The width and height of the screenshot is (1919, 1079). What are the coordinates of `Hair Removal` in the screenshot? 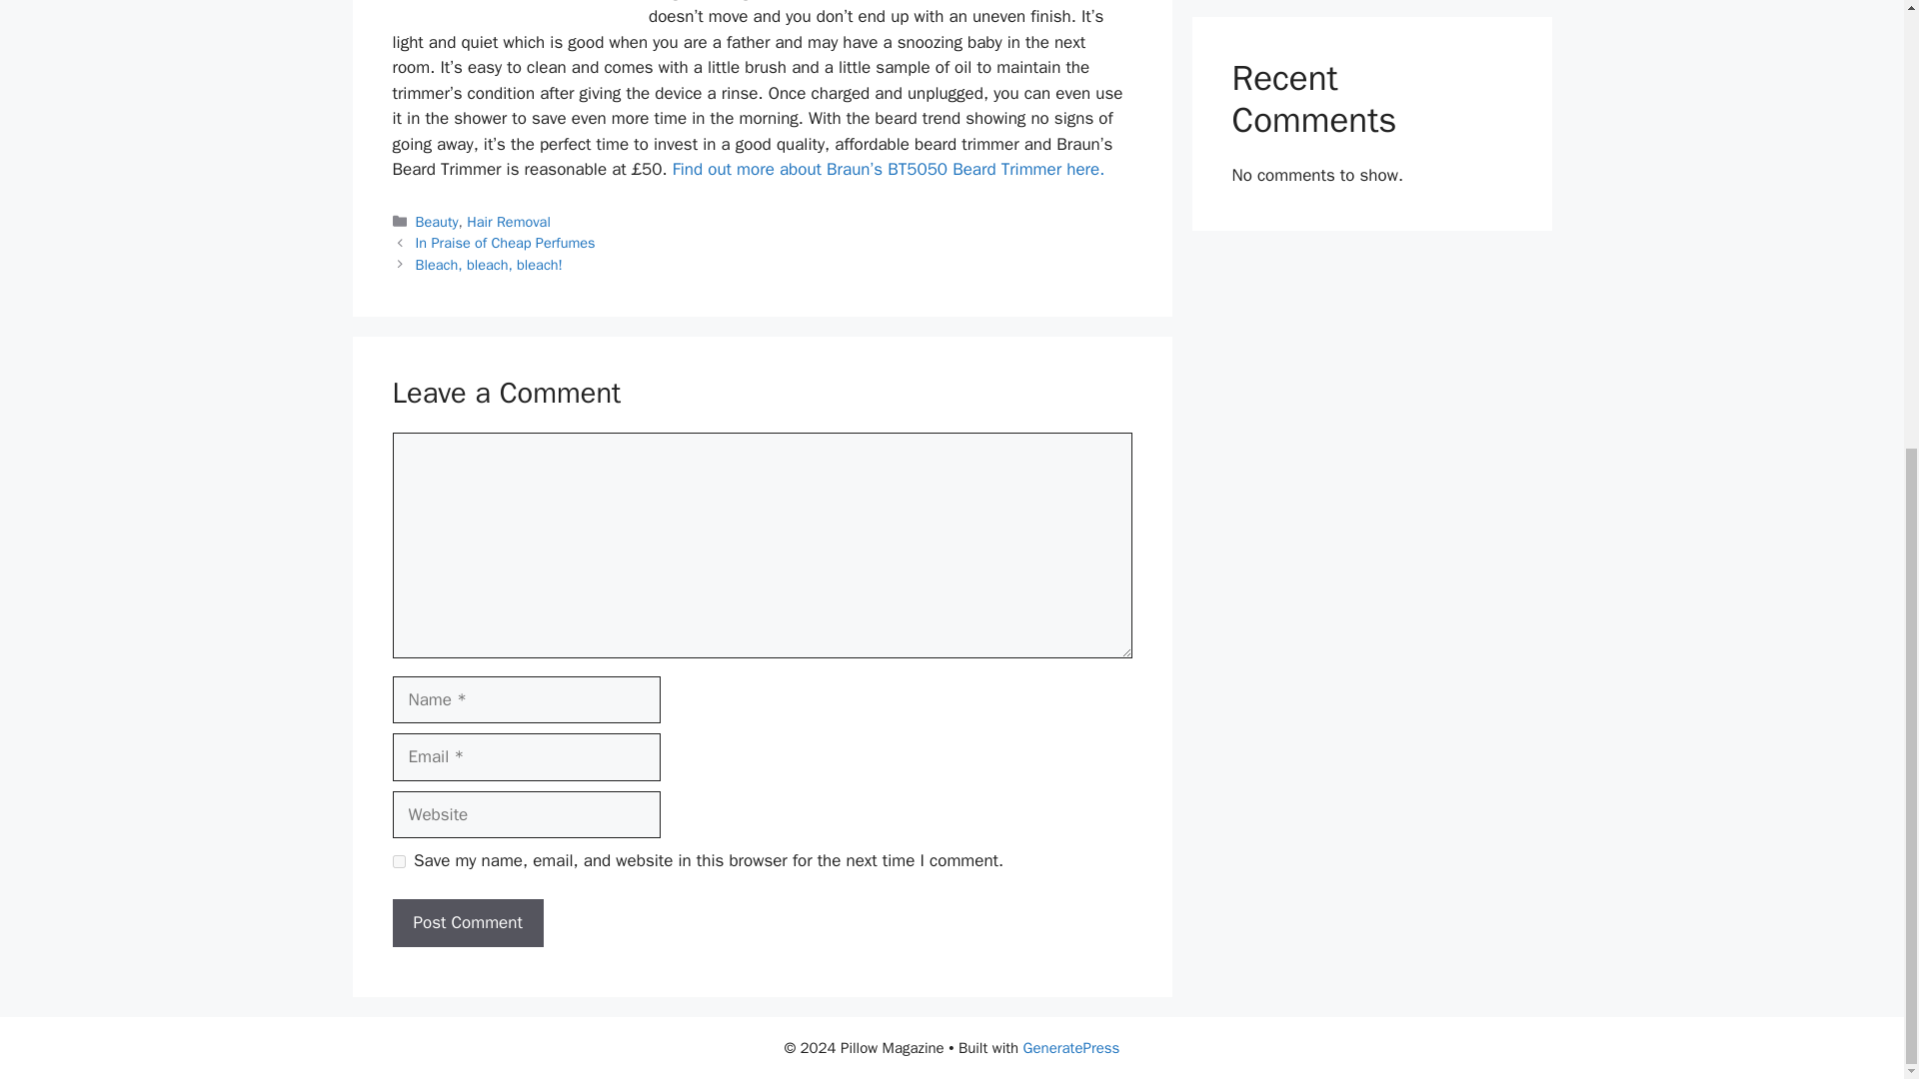 It's located at (508, 222).